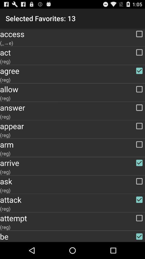 The image size is (145, 259). I want to click on swipe to the arrive checkbox, so click(73, 163).